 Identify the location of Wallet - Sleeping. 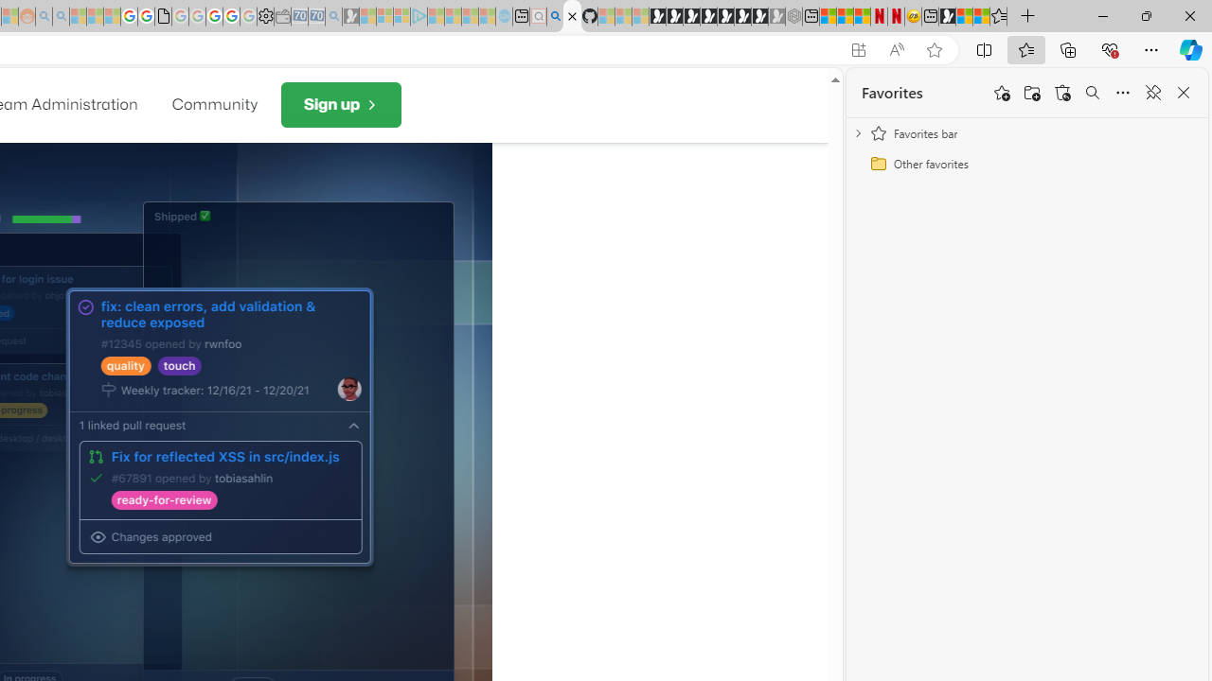
(282, 17).